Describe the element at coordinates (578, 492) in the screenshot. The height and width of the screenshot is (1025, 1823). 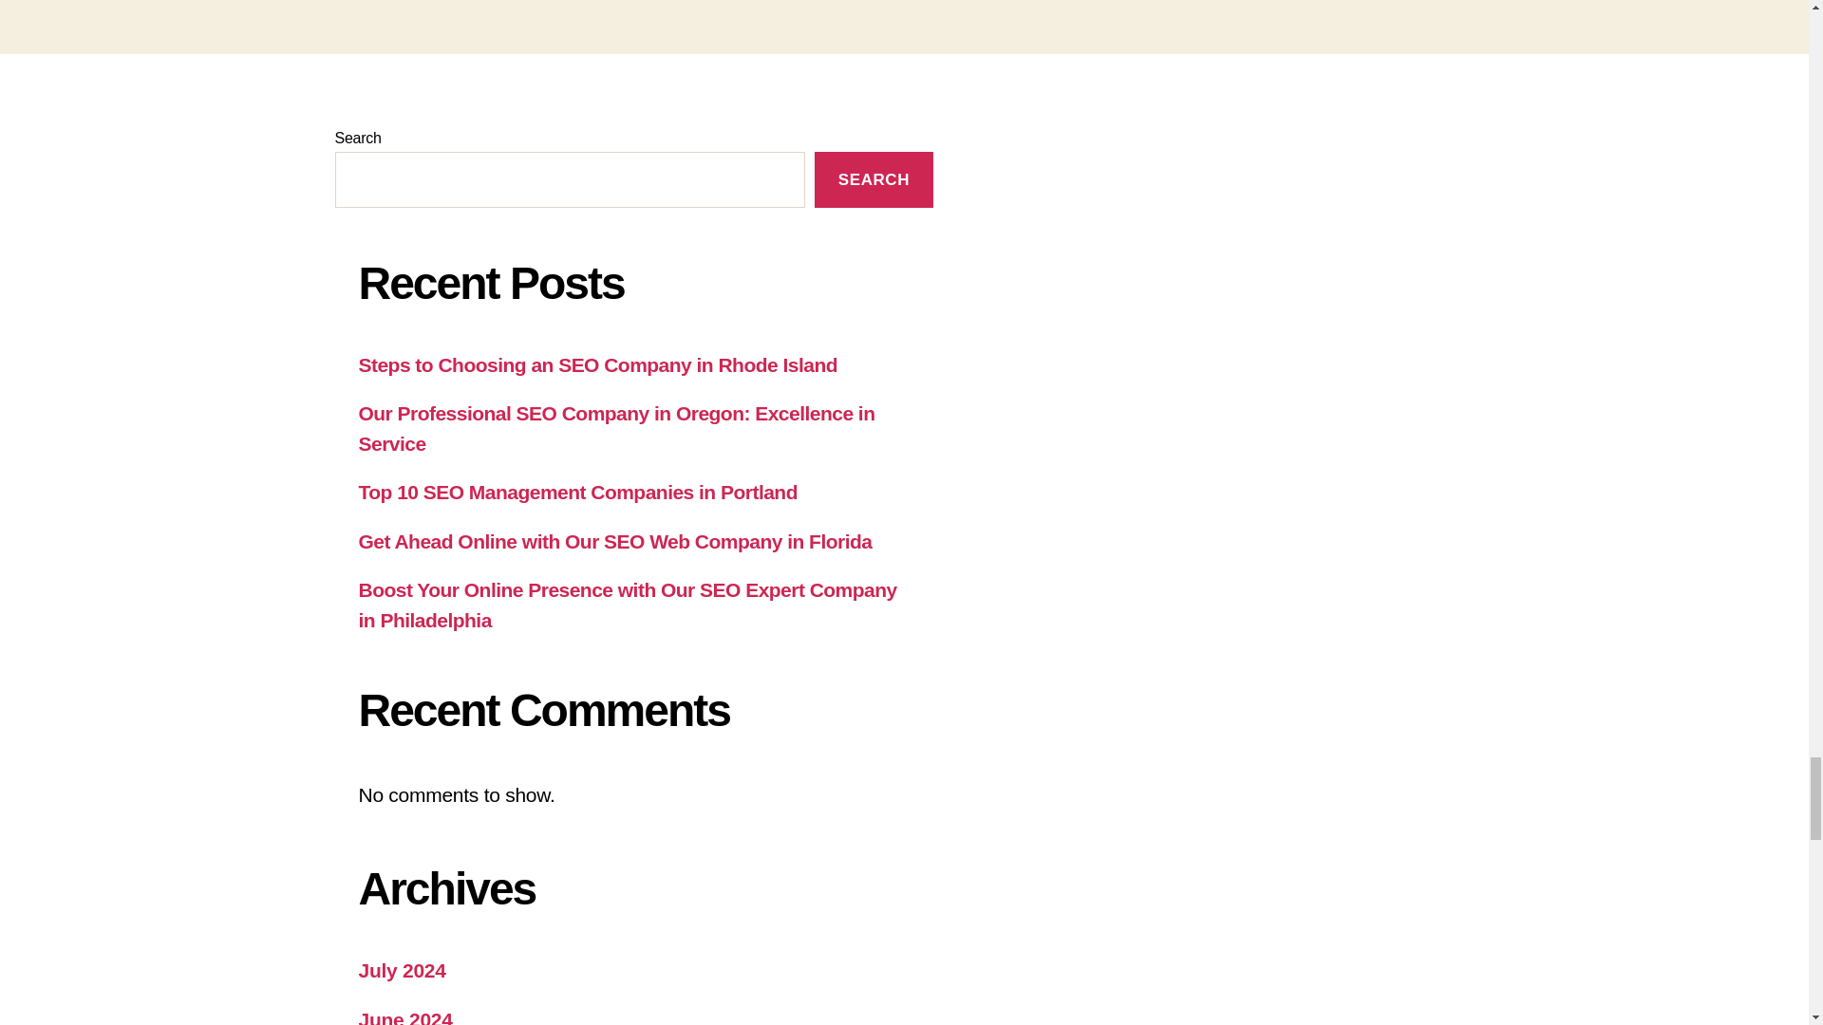
I see `Top 10 SEO Management Companies in Portland` at that location.